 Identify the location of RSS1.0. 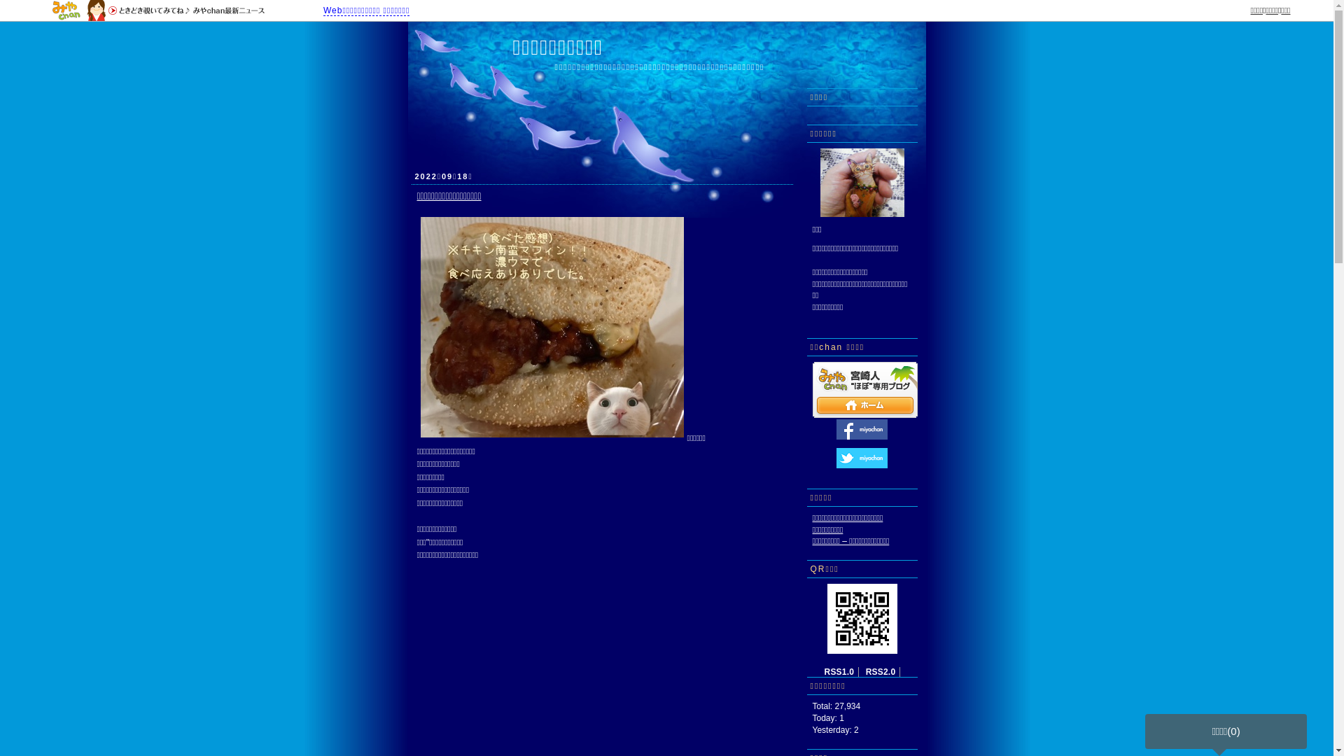
(840, 672).